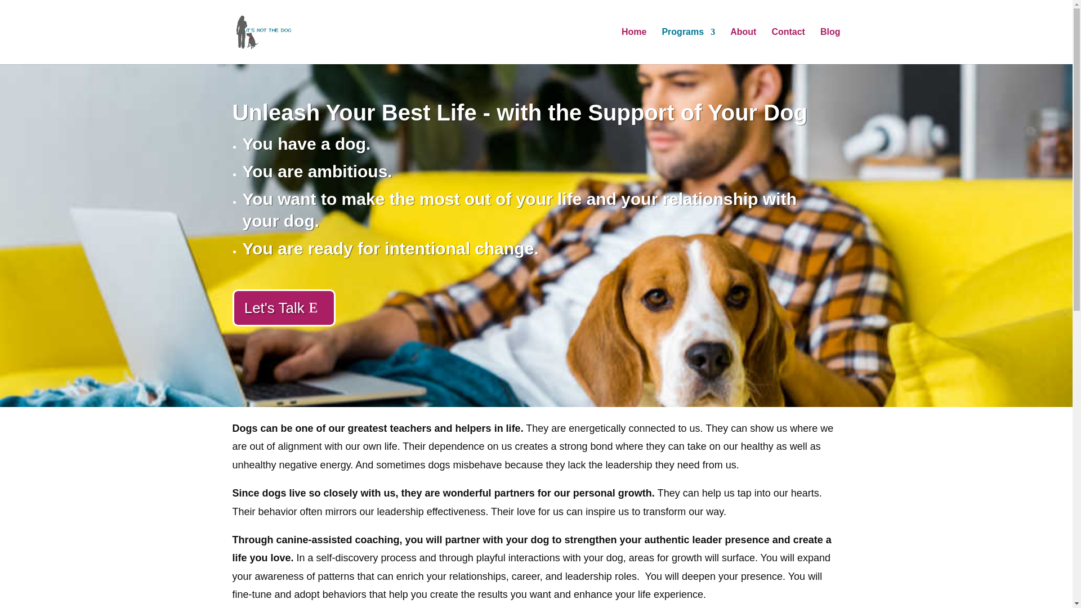 This screenshot has width=1081, height=608. What do you see at coordinates (284, 307) in the screenshot?
I see `Let's Talk` at bounding box center [284, 307].